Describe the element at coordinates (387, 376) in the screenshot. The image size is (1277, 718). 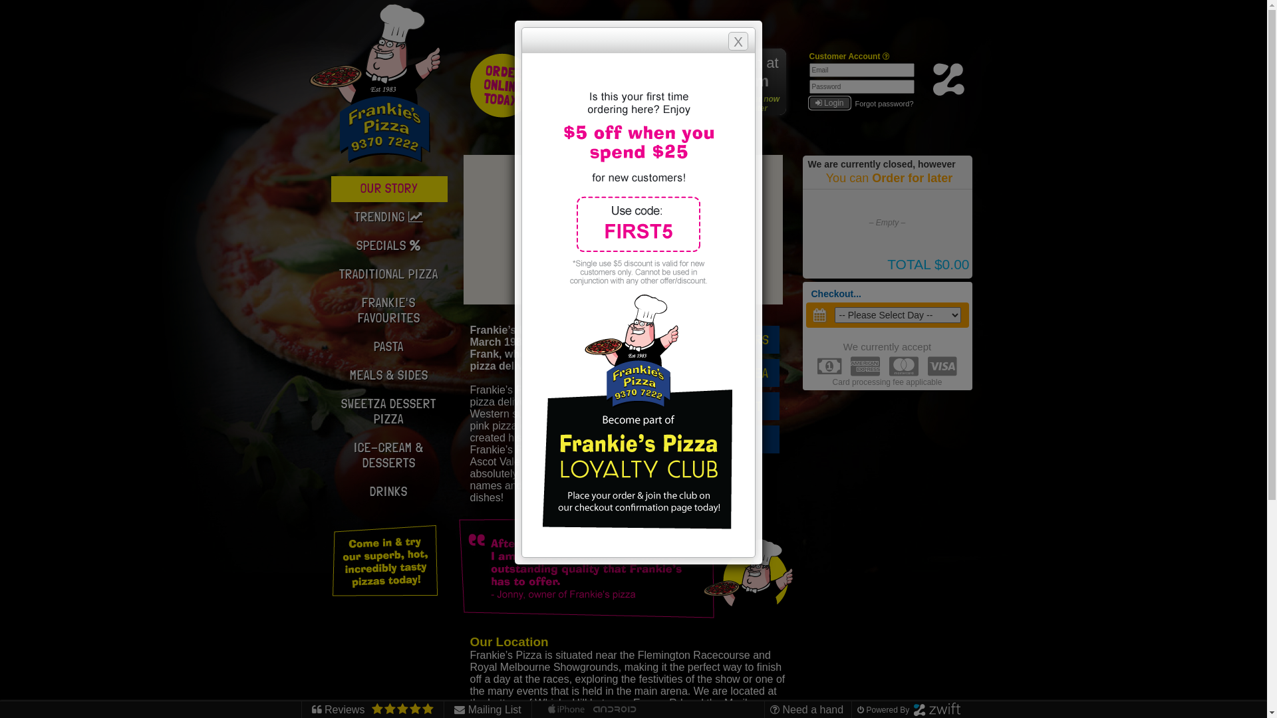
I see `MEALS & SIDES` at that location.